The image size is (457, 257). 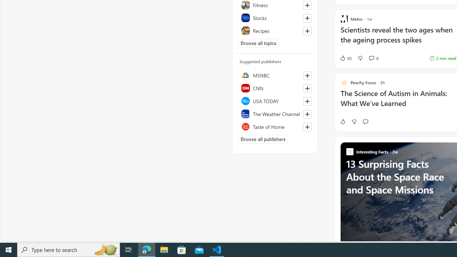 What do you see at coordinates (275, 75) in the screenshot?
I see `MSNBC` at bounding box center [275, 75].